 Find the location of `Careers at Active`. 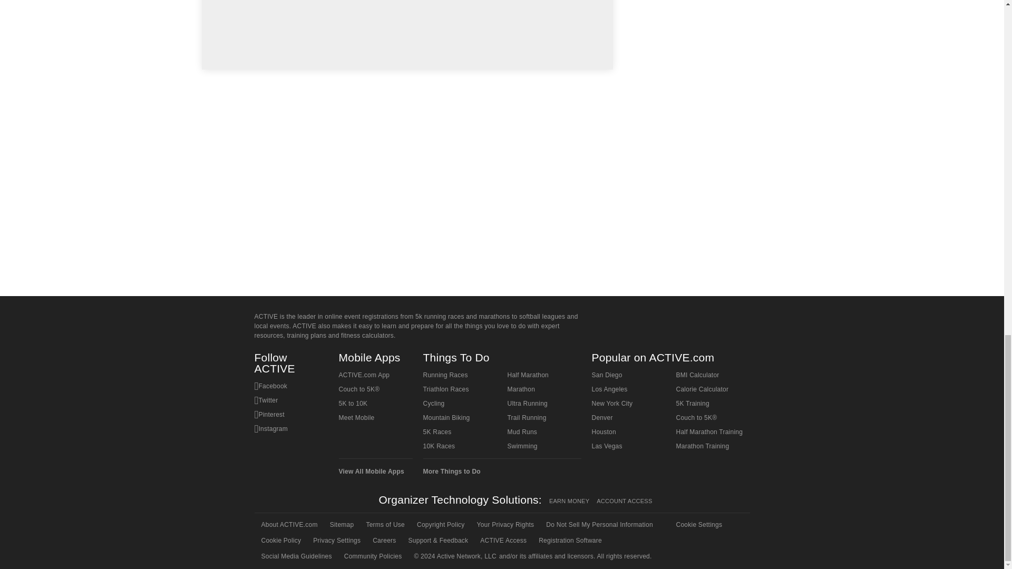

Careers at Active is located at coordinates (383, 541).